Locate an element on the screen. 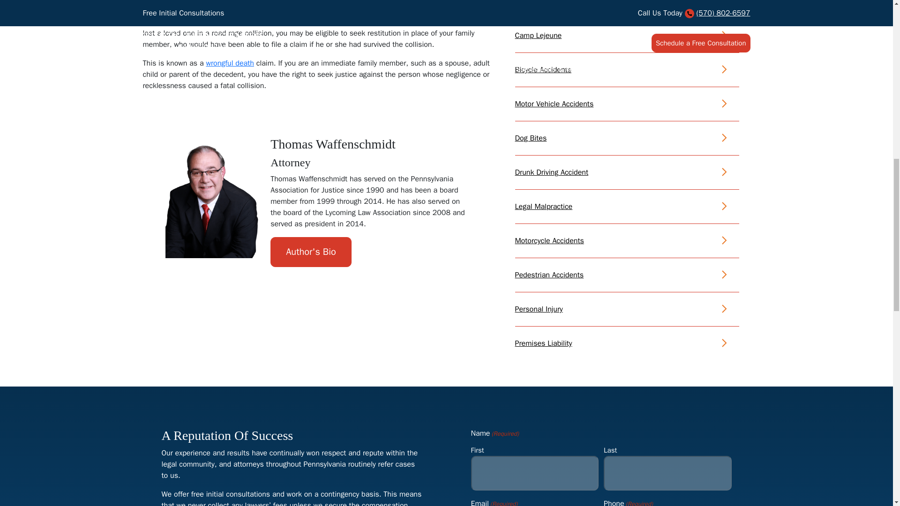 The height and width of the screenshot is (506, 900). Camp Lejeune is located at coordinates (538, 36).